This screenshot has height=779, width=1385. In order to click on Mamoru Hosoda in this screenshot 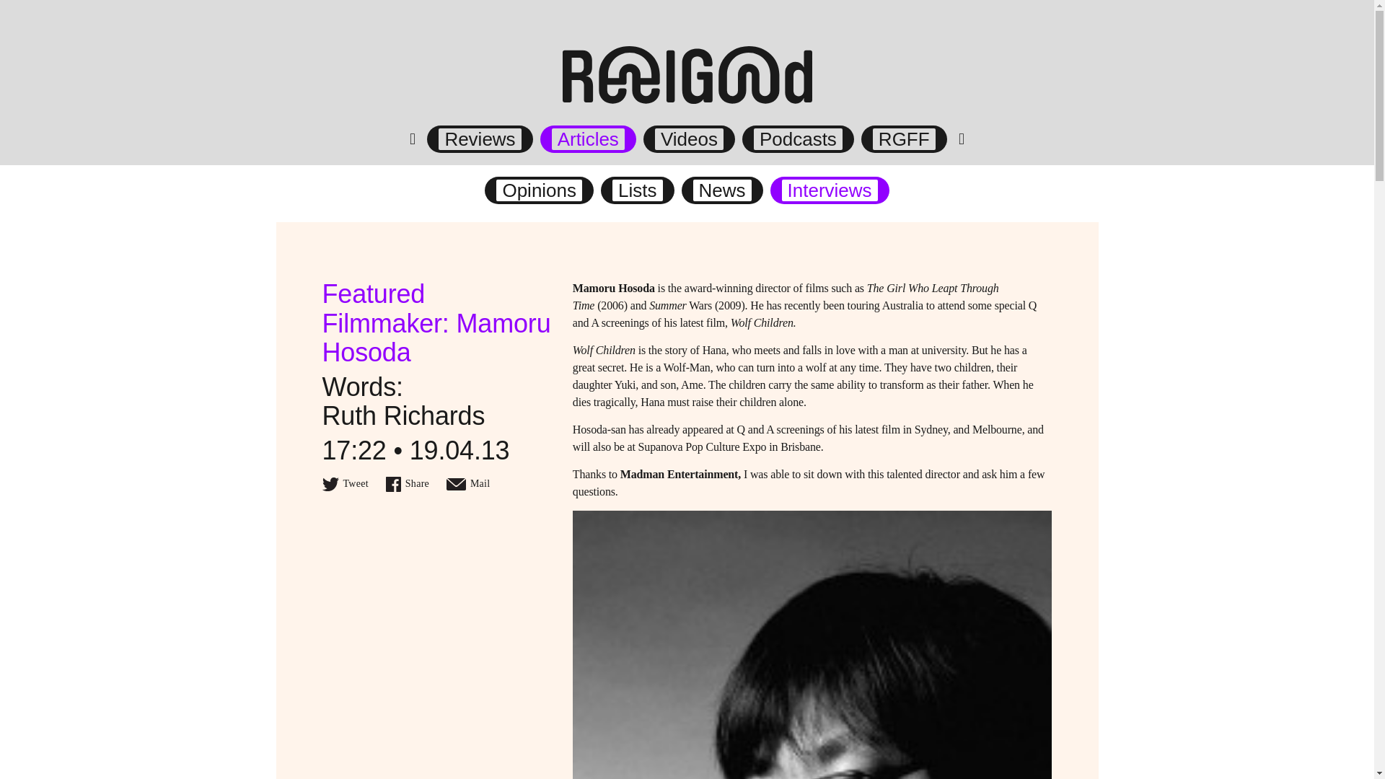, I will do `click(614, 288)`.